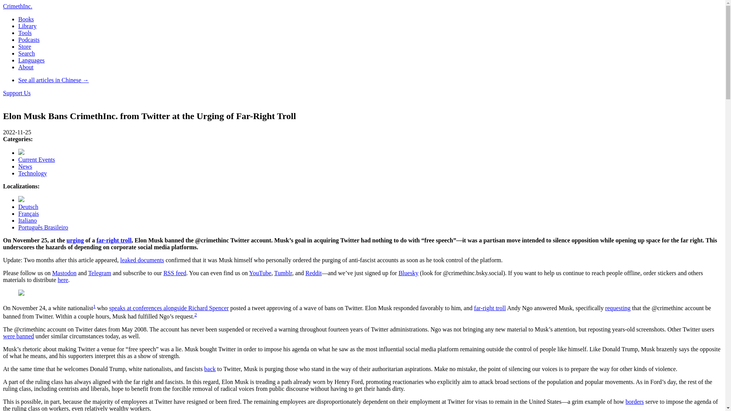 The width and height of the screenshot is (731, 411). I want to click on Telegram, so click(100, 272).